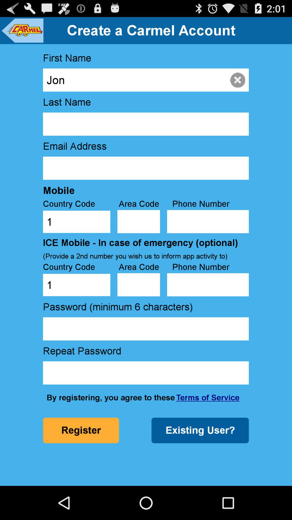 The width and height of the screenshot is (292, 520). I want to click on click icon to the left of create a carmel item, so click(22, 30).